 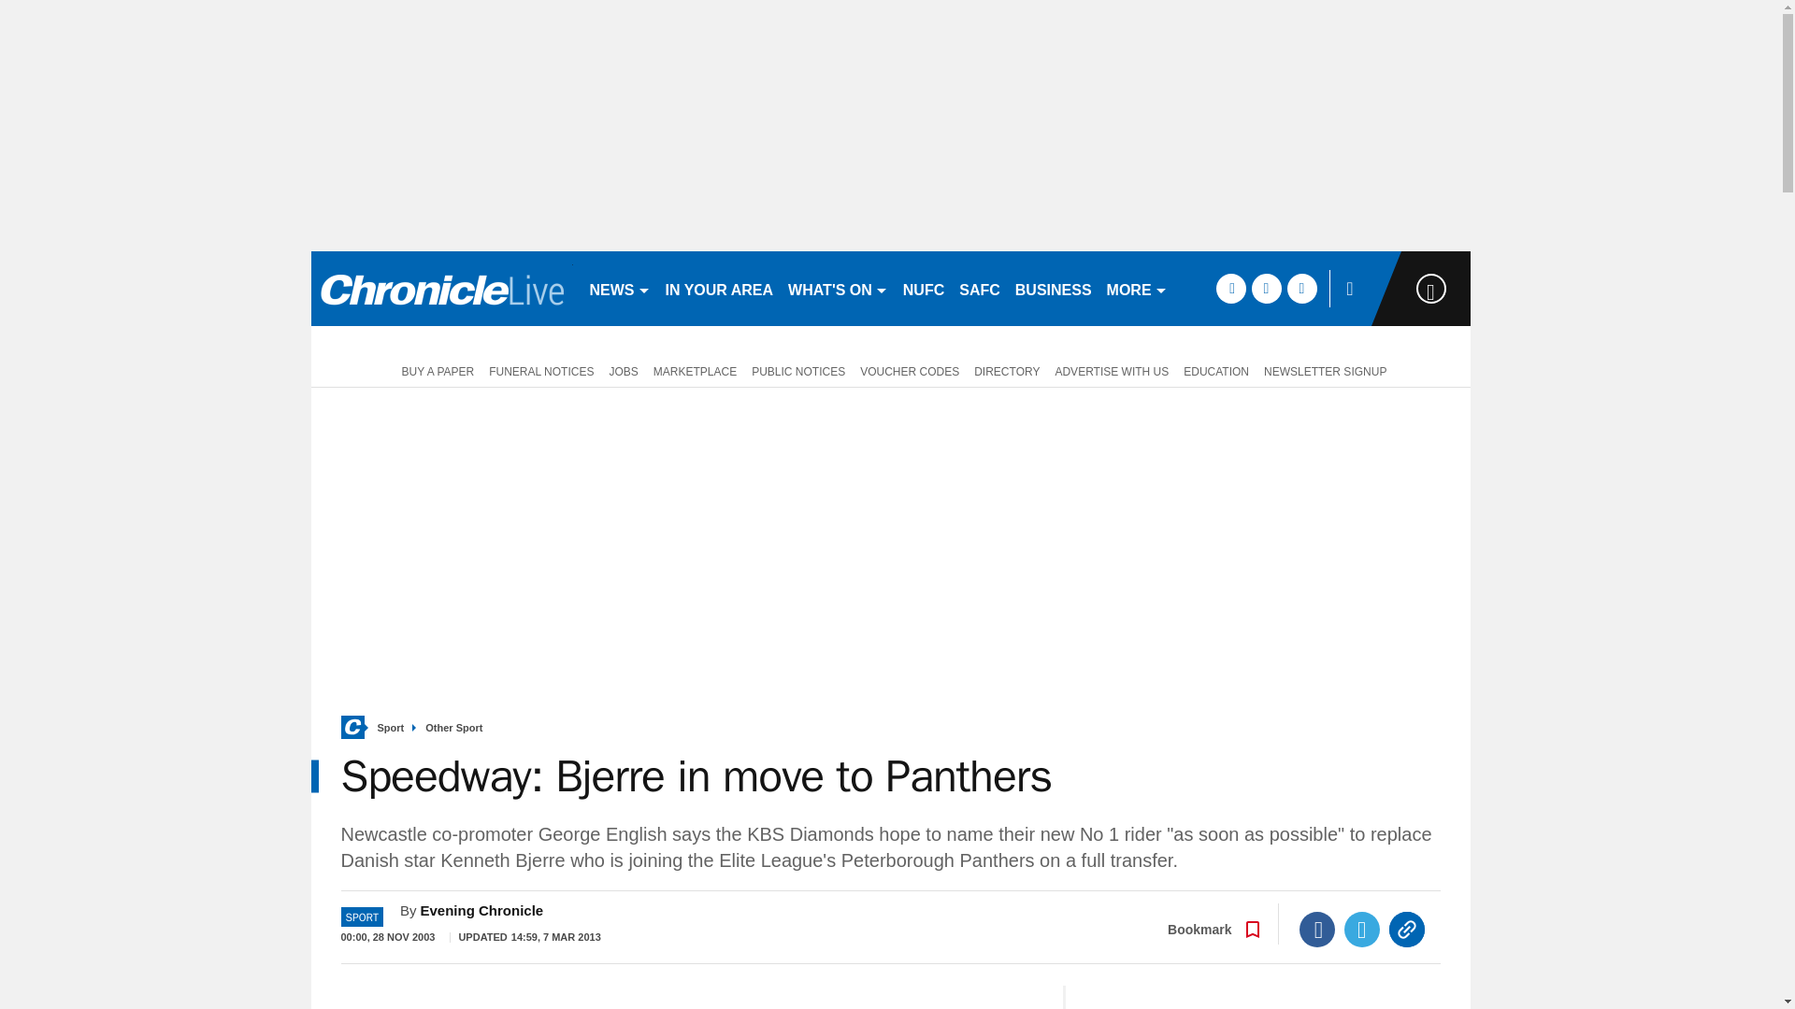 I want to click on IN YOUR AREA, so click(x=720, y=288).